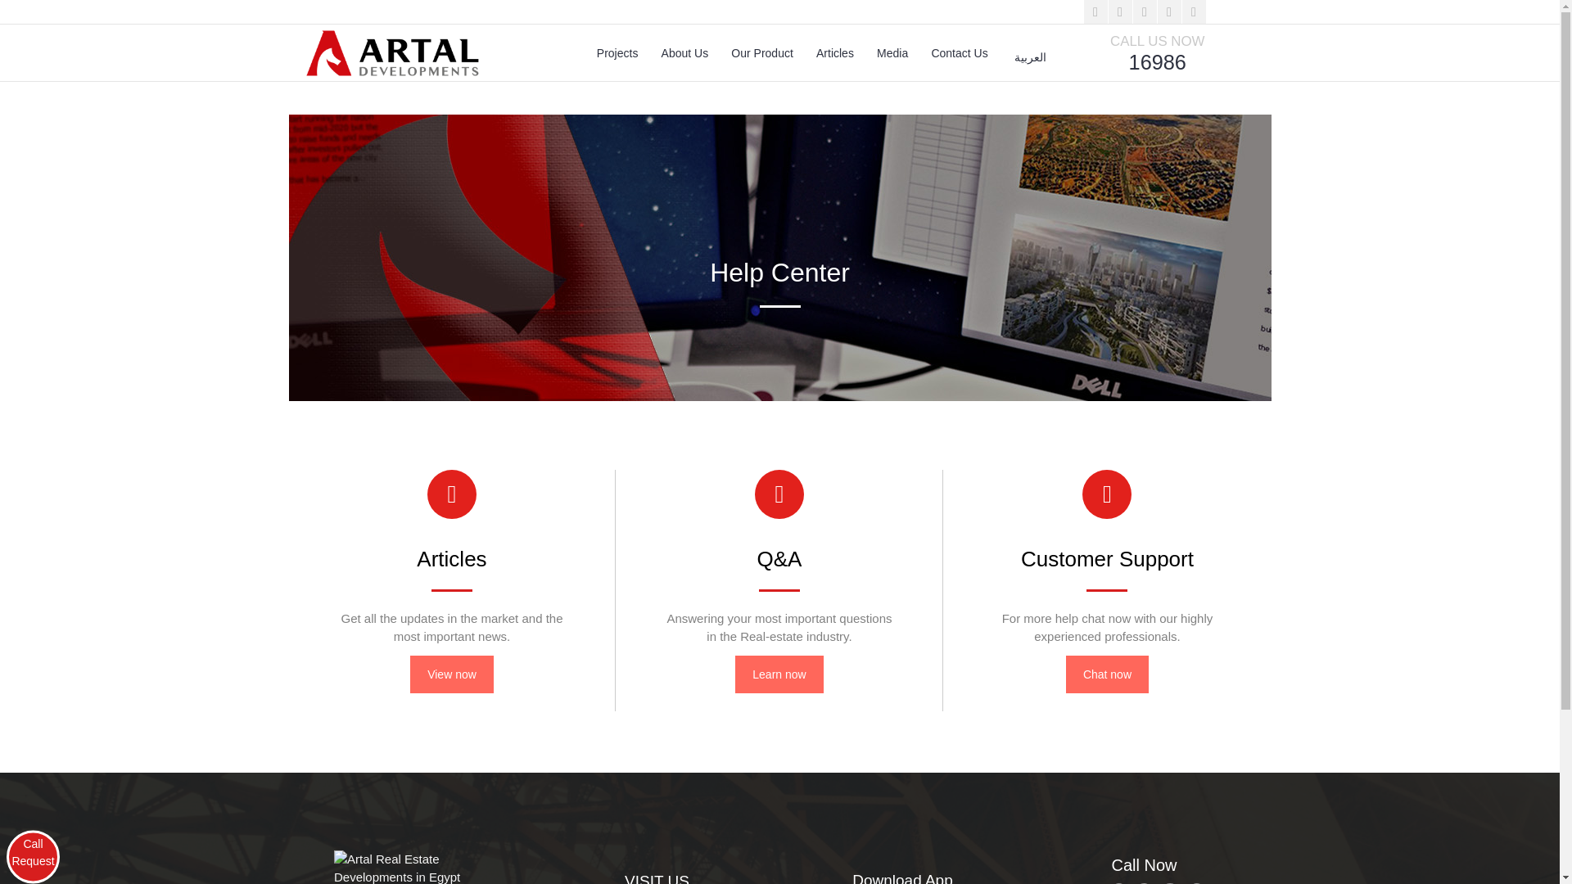 The image size is (1572, 884). Describe the element at coordinates (393, 53) in the screenshot. I see `Real Estate Developments` at that location.